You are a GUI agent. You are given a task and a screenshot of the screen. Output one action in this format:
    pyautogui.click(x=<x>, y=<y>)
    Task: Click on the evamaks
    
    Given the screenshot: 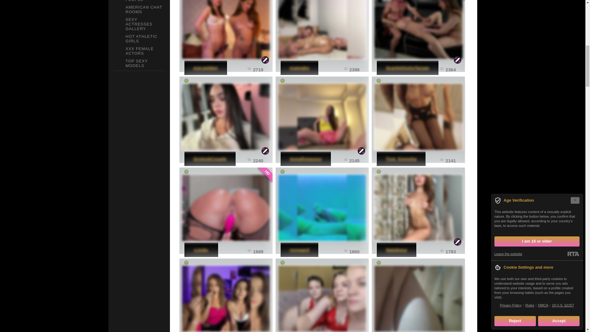 What is the action you would take?
    pyautogui.click(x=322, y=30)
    